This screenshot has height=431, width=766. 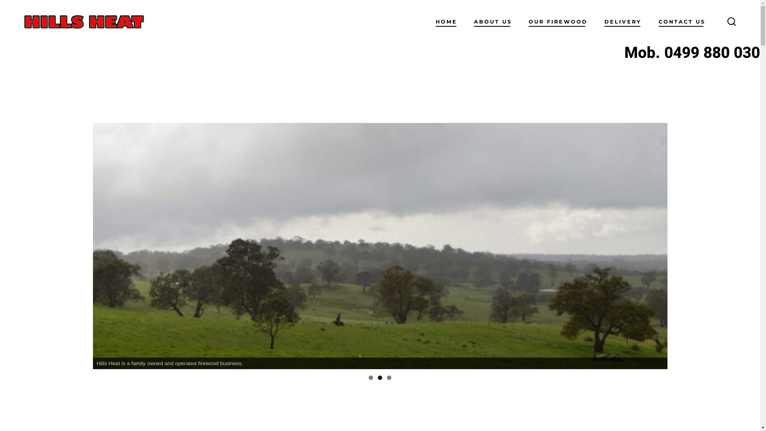 I want to click on CONTACT US, so click(x=682, y=22).